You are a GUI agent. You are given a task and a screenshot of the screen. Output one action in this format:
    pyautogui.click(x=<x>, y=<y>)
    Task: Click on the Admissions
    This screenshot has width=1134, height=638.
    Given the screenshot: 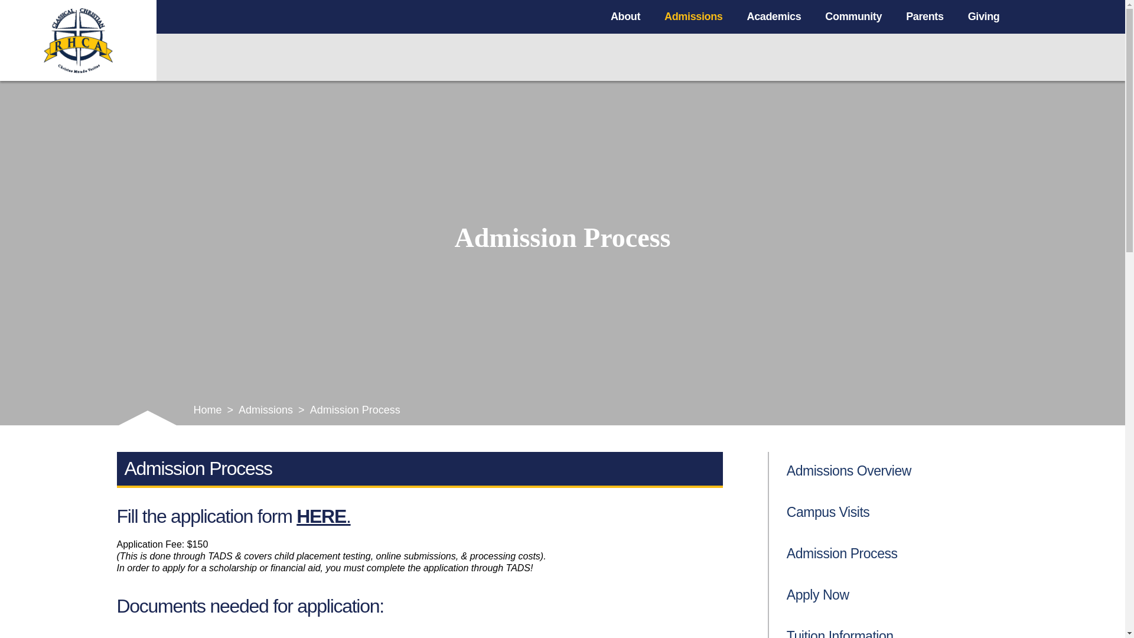 What is the action you would take?
    pyautogui.click(x=266, y=411)
    